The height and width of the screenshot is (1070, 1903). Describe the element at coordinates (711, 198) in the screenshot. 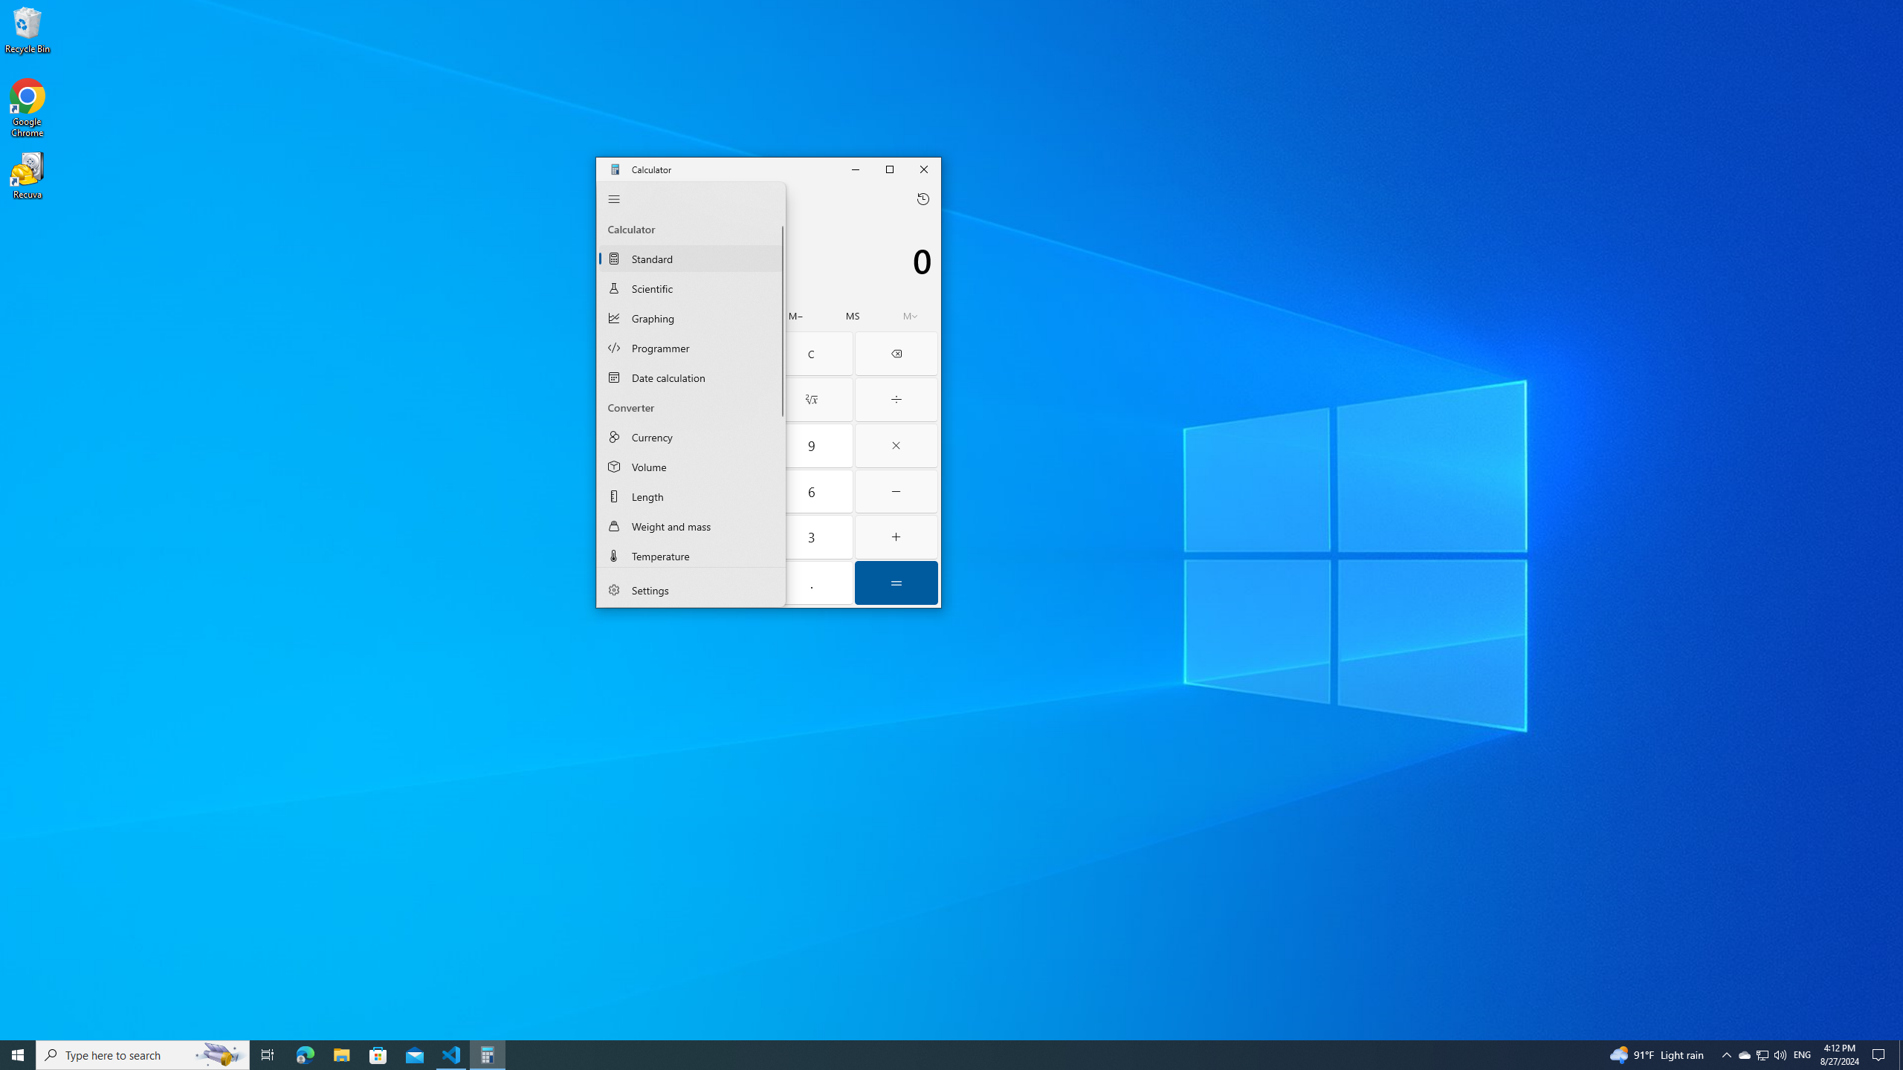

I see `Keep on top` at that location.